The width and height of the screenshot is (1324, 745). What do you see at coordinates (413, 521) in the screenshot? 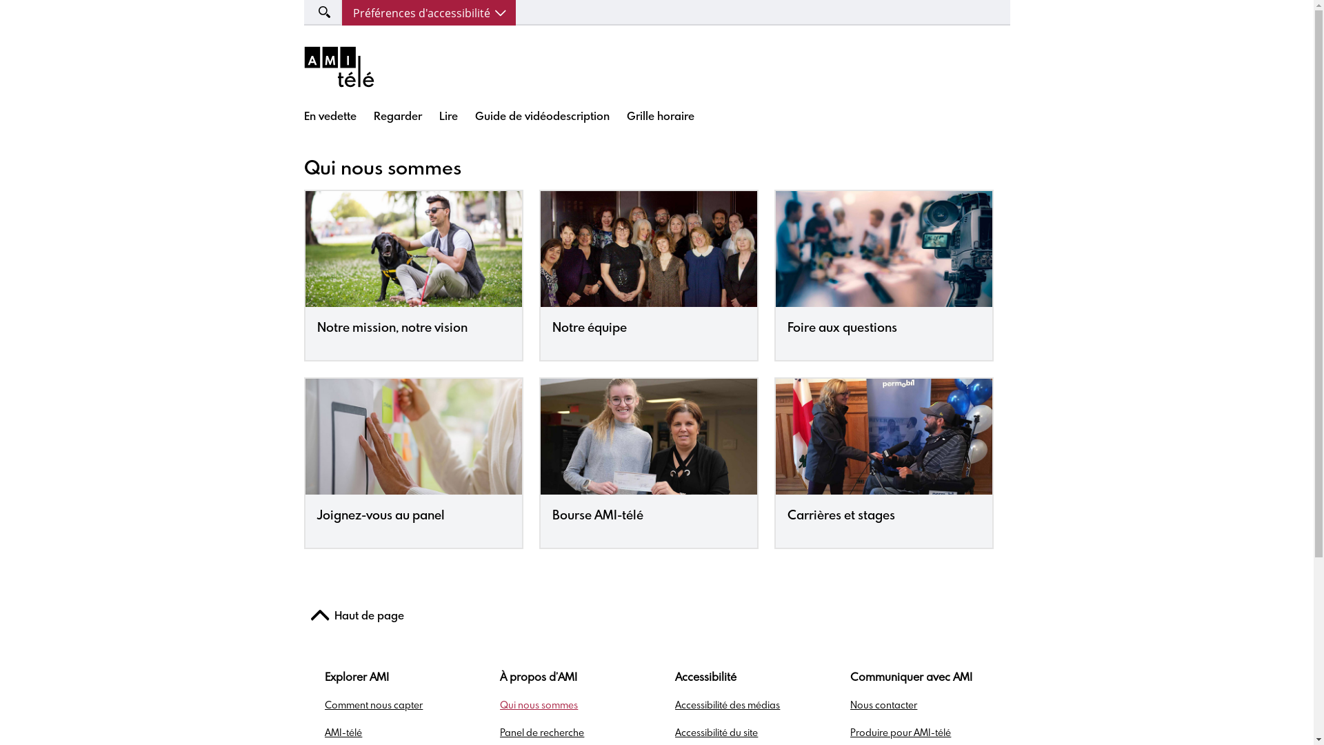
I see `Joignez-vous au panel` at bounding box center [413, 521].